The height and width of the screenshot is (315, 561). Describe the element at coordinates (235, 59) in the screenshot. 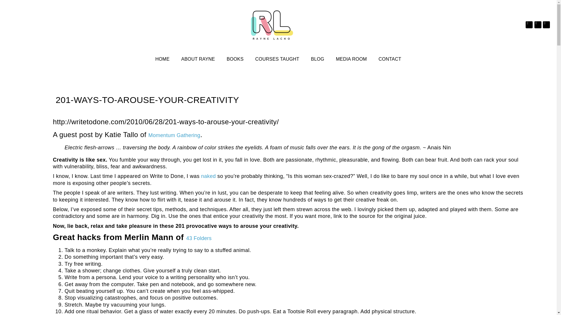

I see `BOOKS` at that location.